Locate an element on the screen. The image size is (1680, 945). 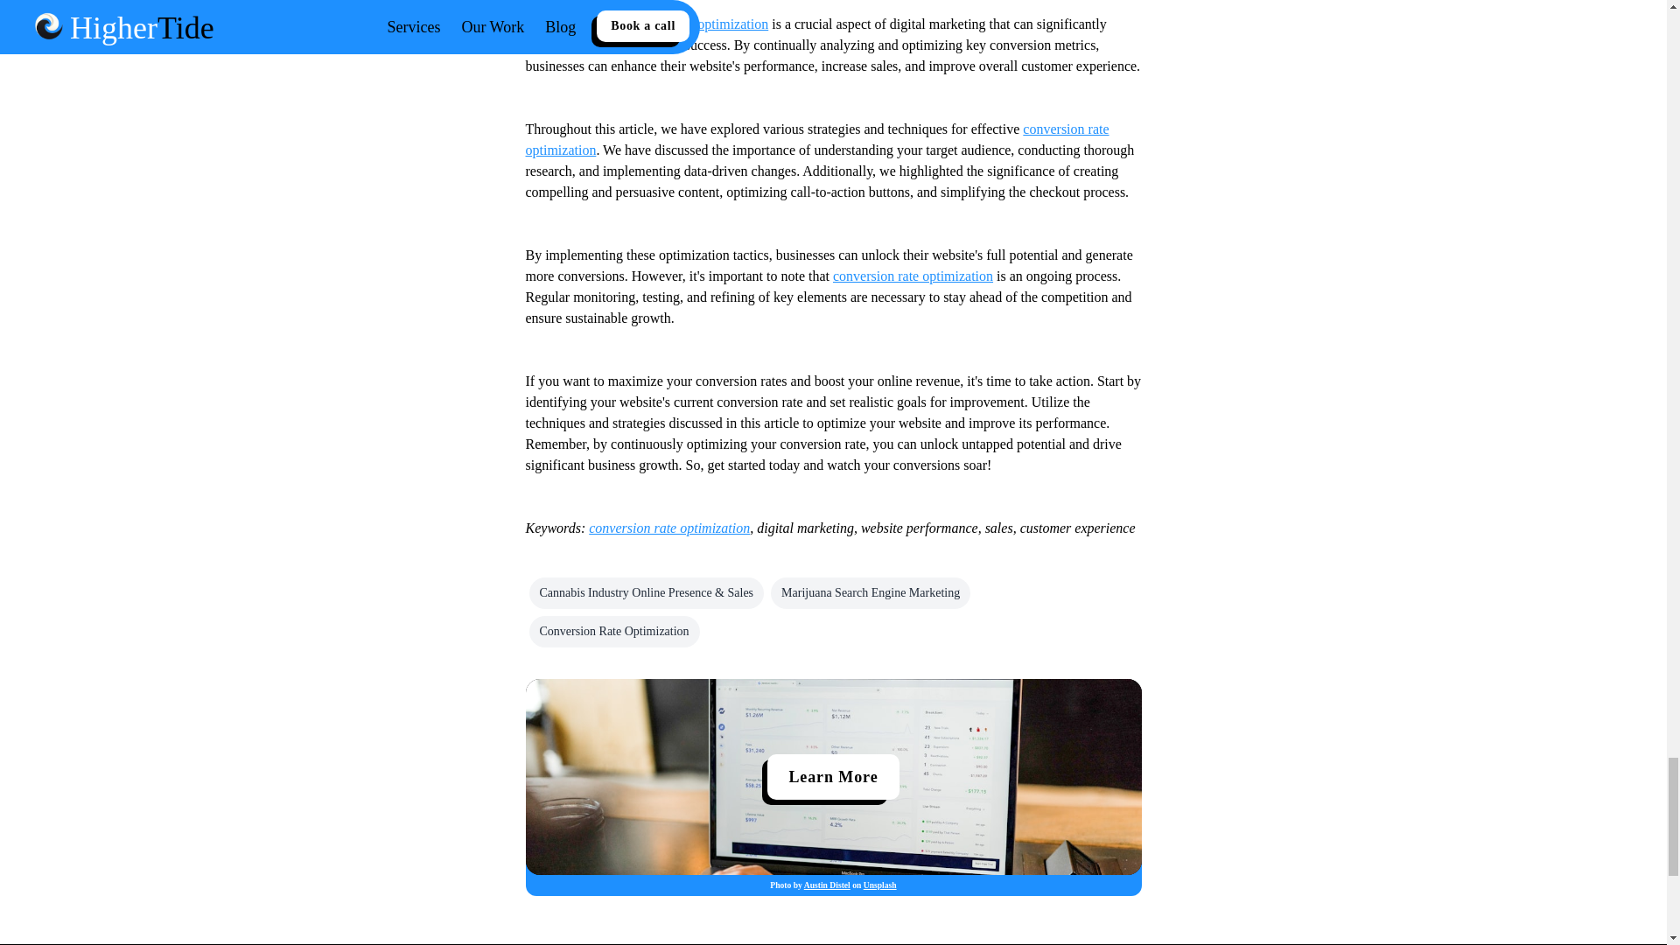
Learn More is located at coordinates (833, 777).